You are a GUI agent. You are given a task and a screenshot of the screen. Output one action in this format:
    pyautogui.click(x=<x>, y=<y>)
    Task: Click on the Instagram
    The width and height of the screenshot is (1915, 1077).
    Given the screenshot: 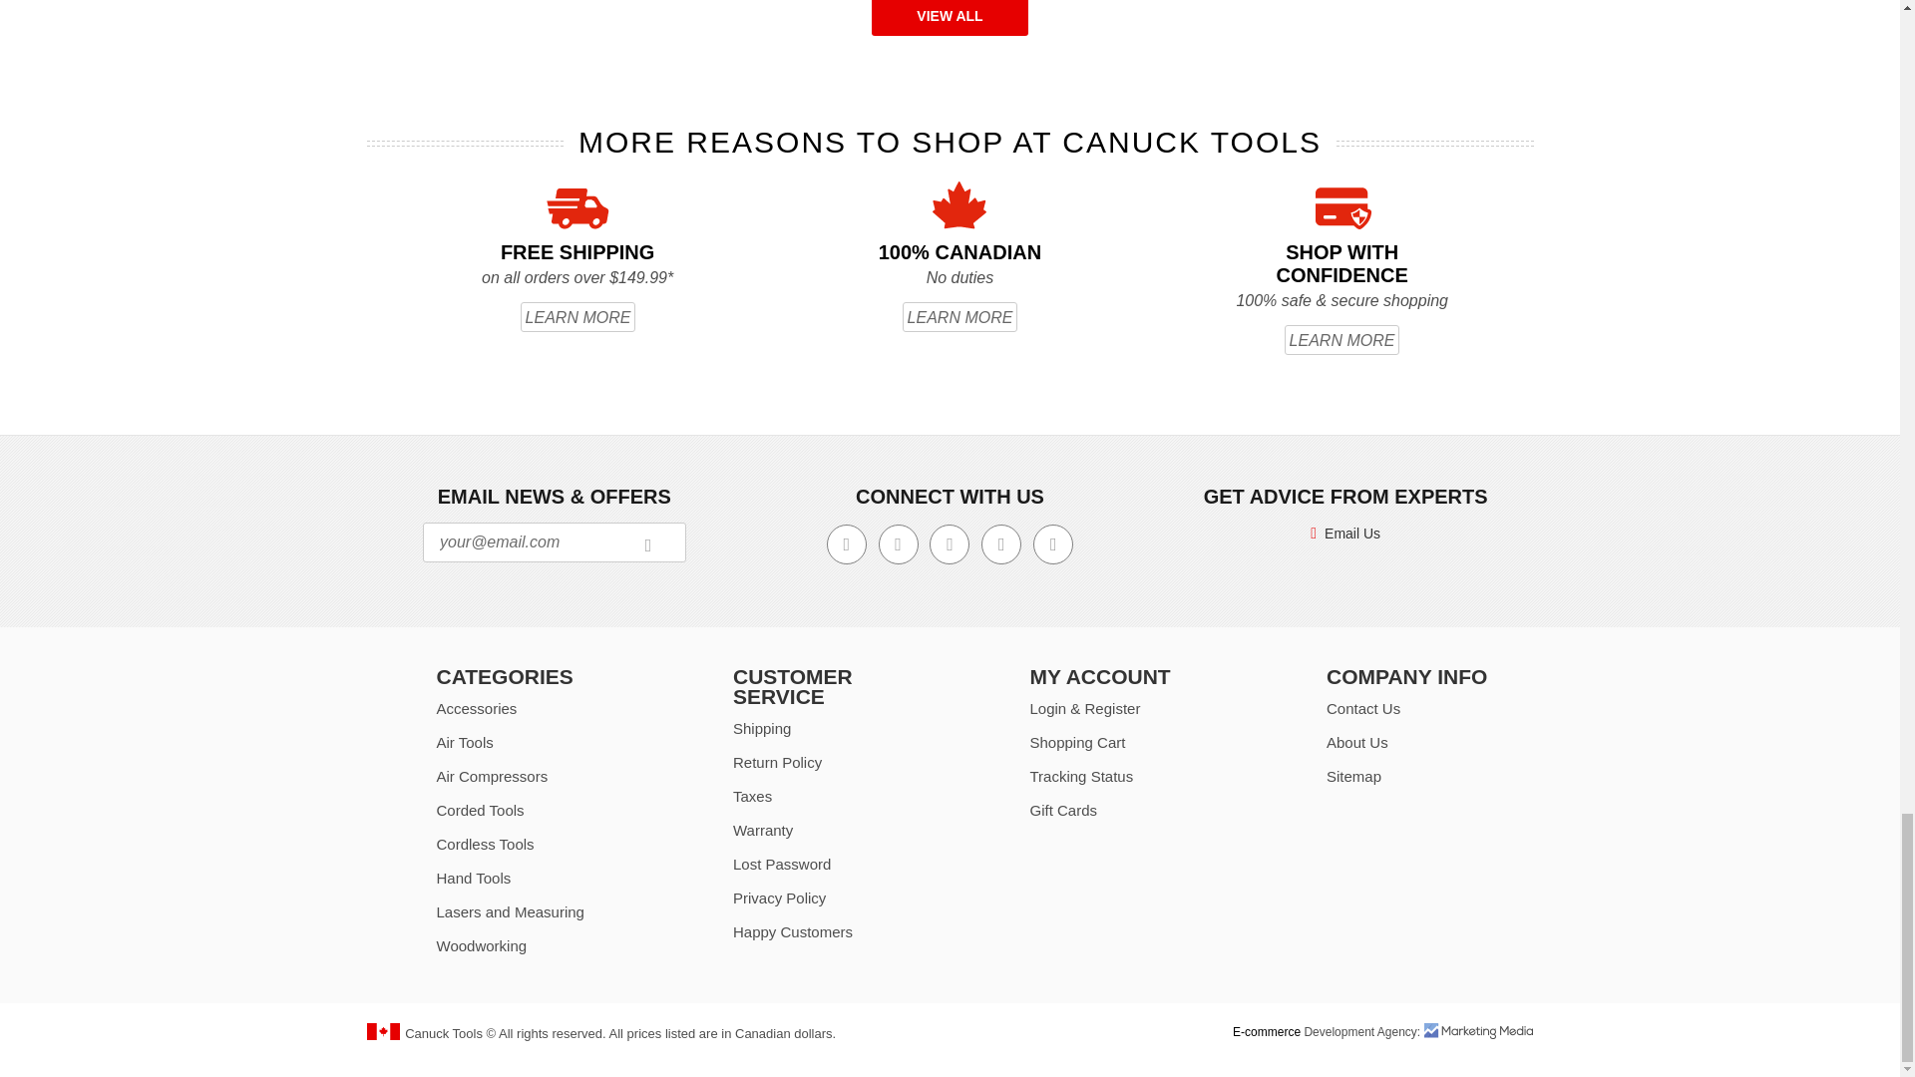 What is the action you would take?
    pyautogui.click(x=1000, y=543)
    